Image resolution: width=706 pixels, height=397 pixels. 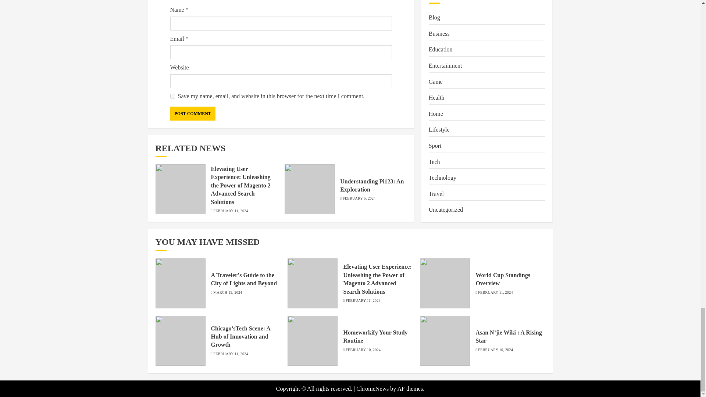 What do you see at coordinates (193, 114) in the screenshot?
I see `Post Comment` at bounding box center [193, 114].